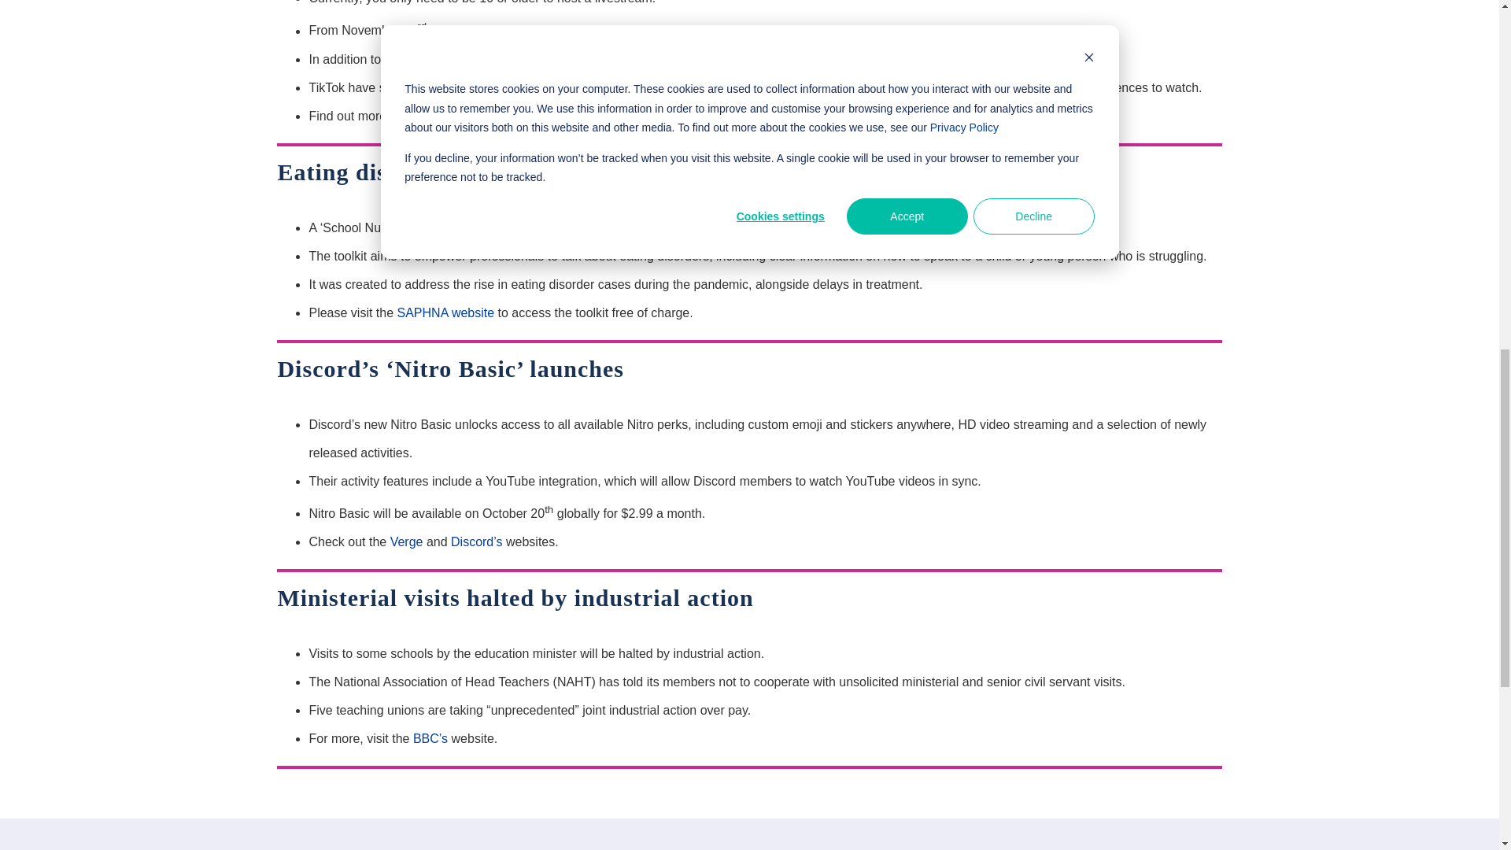  I want to click on Verge, so click(590, 116).